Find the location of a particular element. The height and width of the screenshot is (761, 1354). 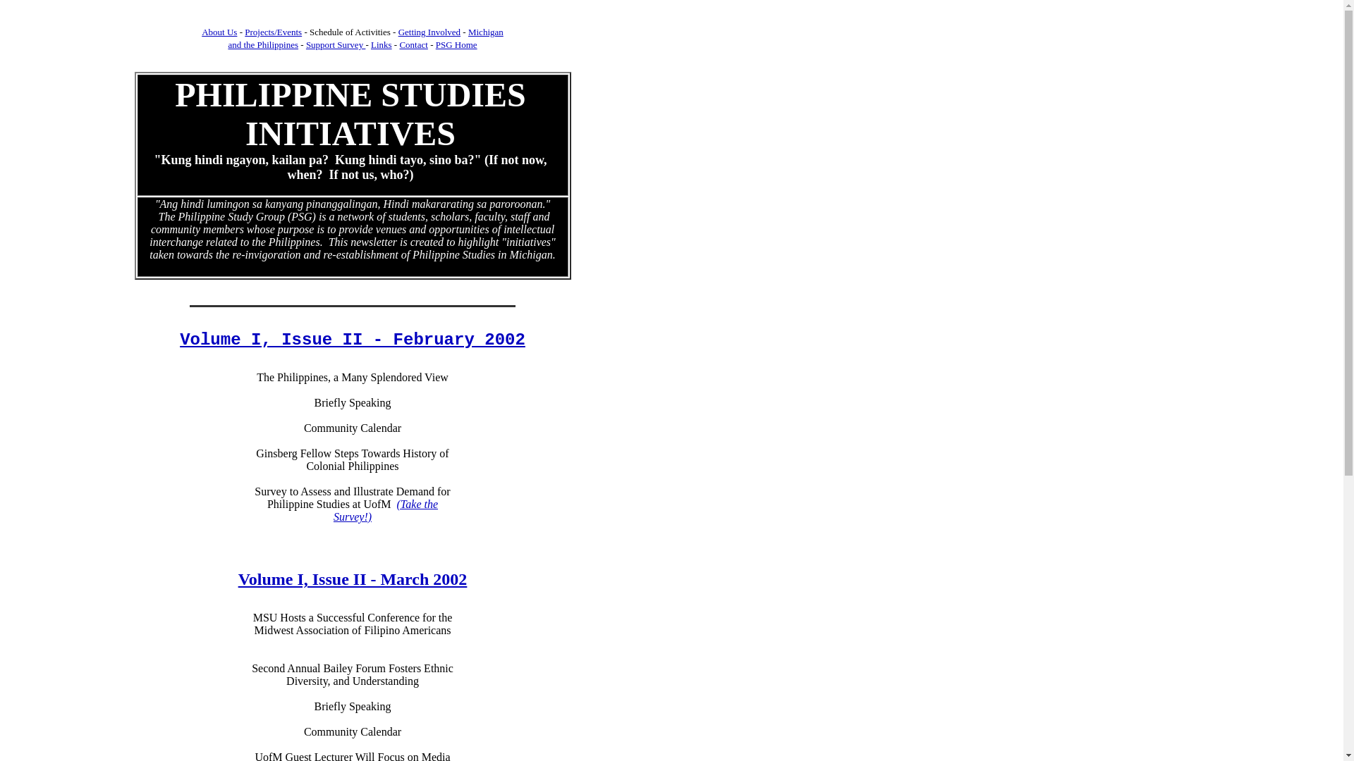

About Us is located at coordinates (219, 31).